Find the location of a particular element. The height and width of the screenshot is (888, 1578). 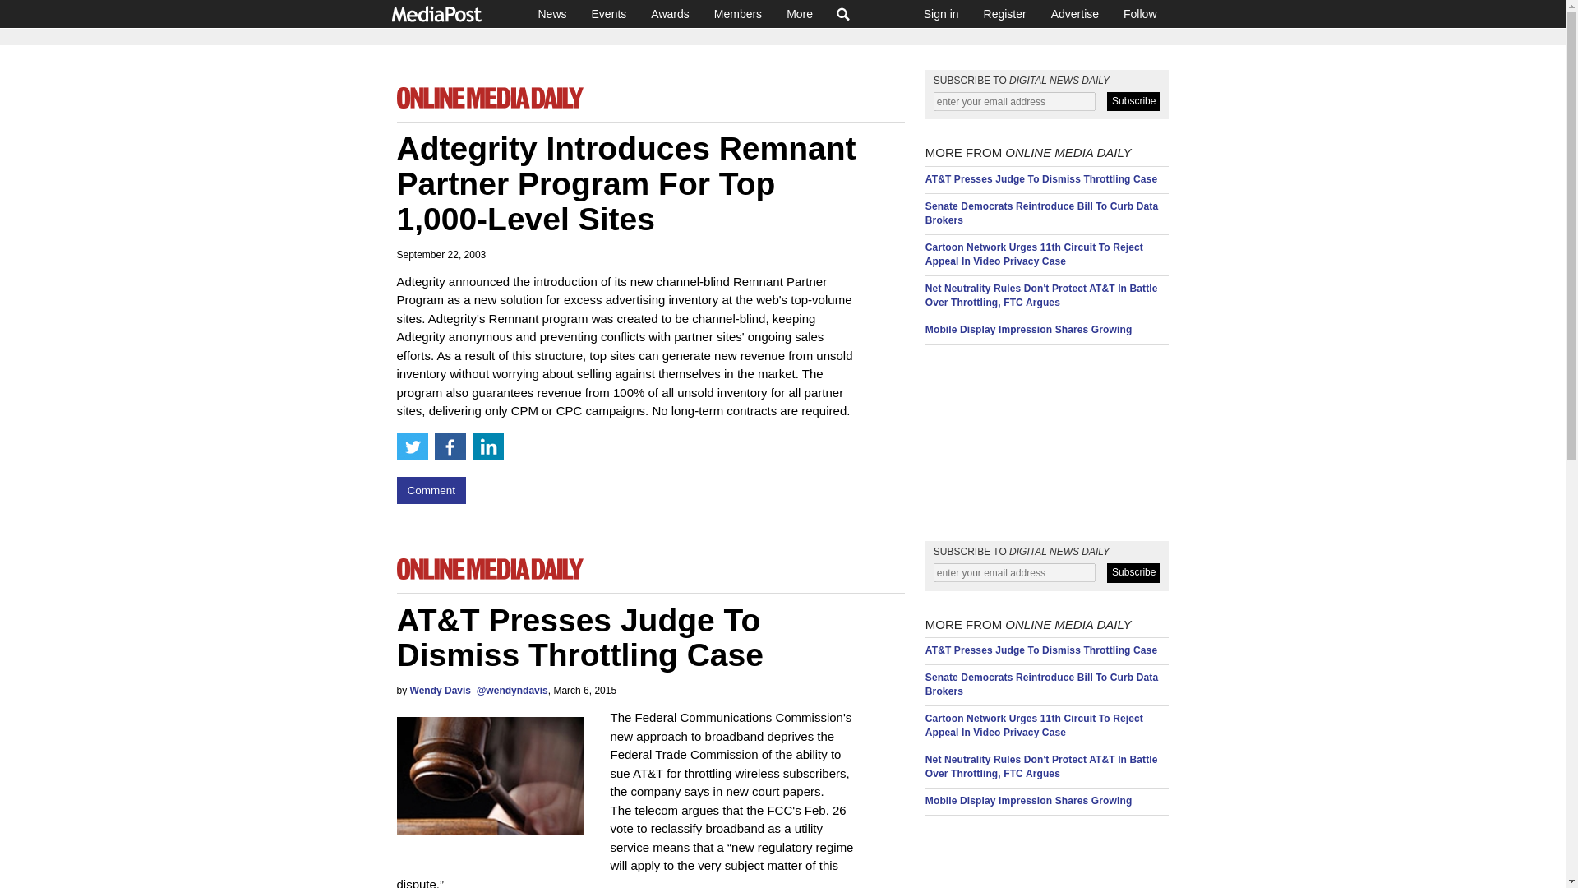

Share on Twitter is located at coordinates (411, 446).